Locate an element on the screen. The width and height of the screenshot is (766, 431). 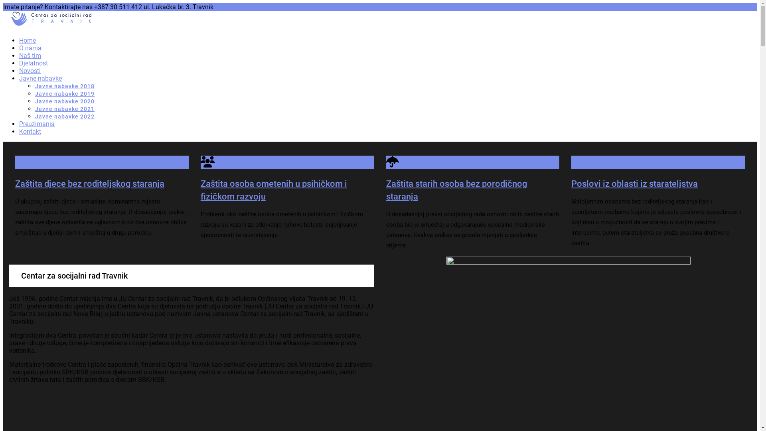
Javne nabavke 2022 is located at coordinates (65, 117).